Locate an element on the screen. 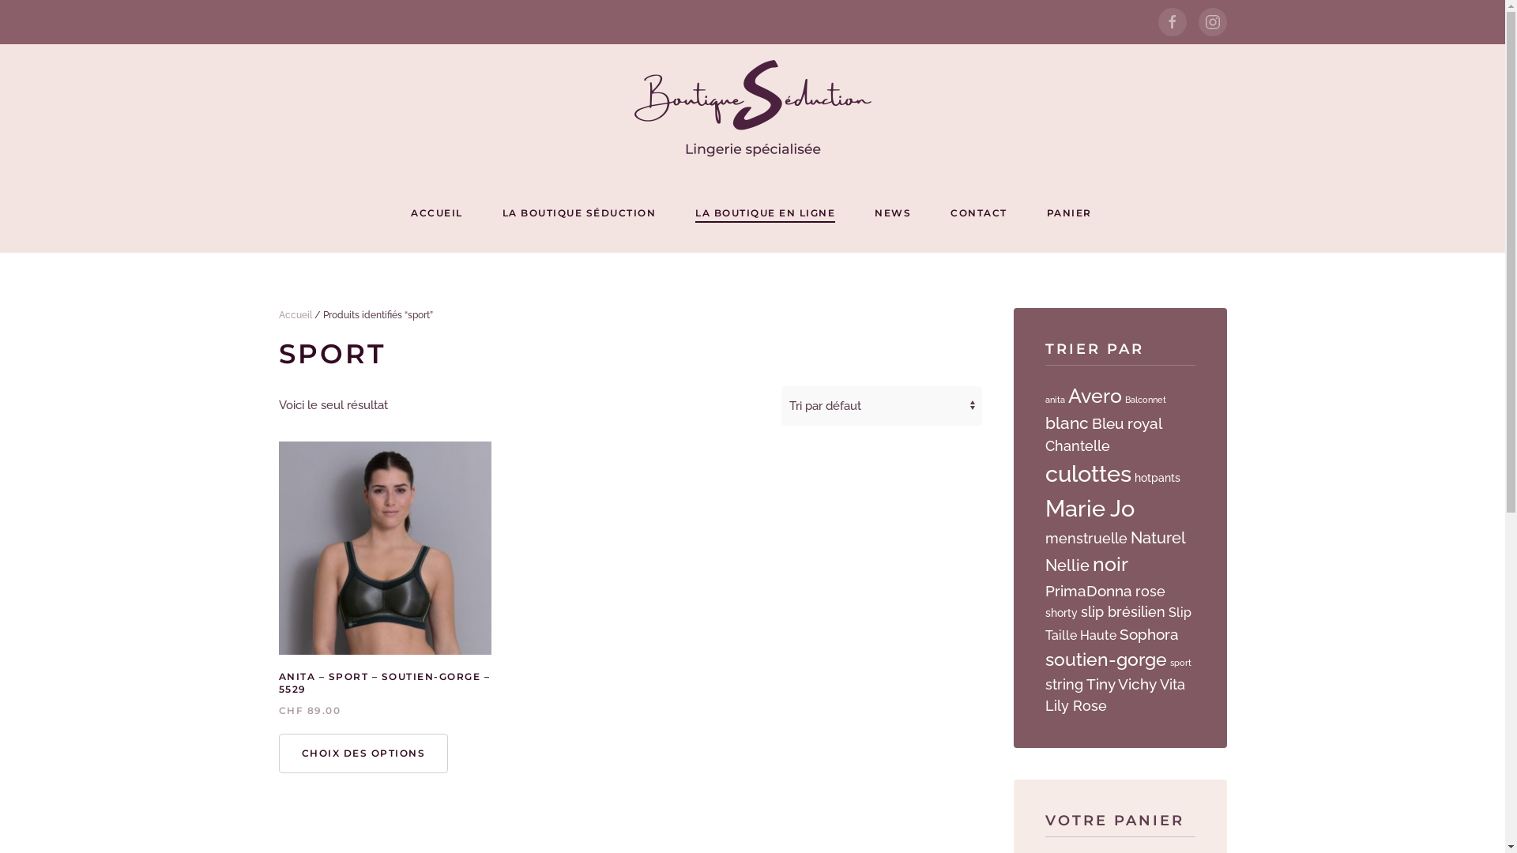 The height and width of the screenshot is (853, 1517). LA BOUTIQUE EN LIGNE is located at coordinates (765, 213).